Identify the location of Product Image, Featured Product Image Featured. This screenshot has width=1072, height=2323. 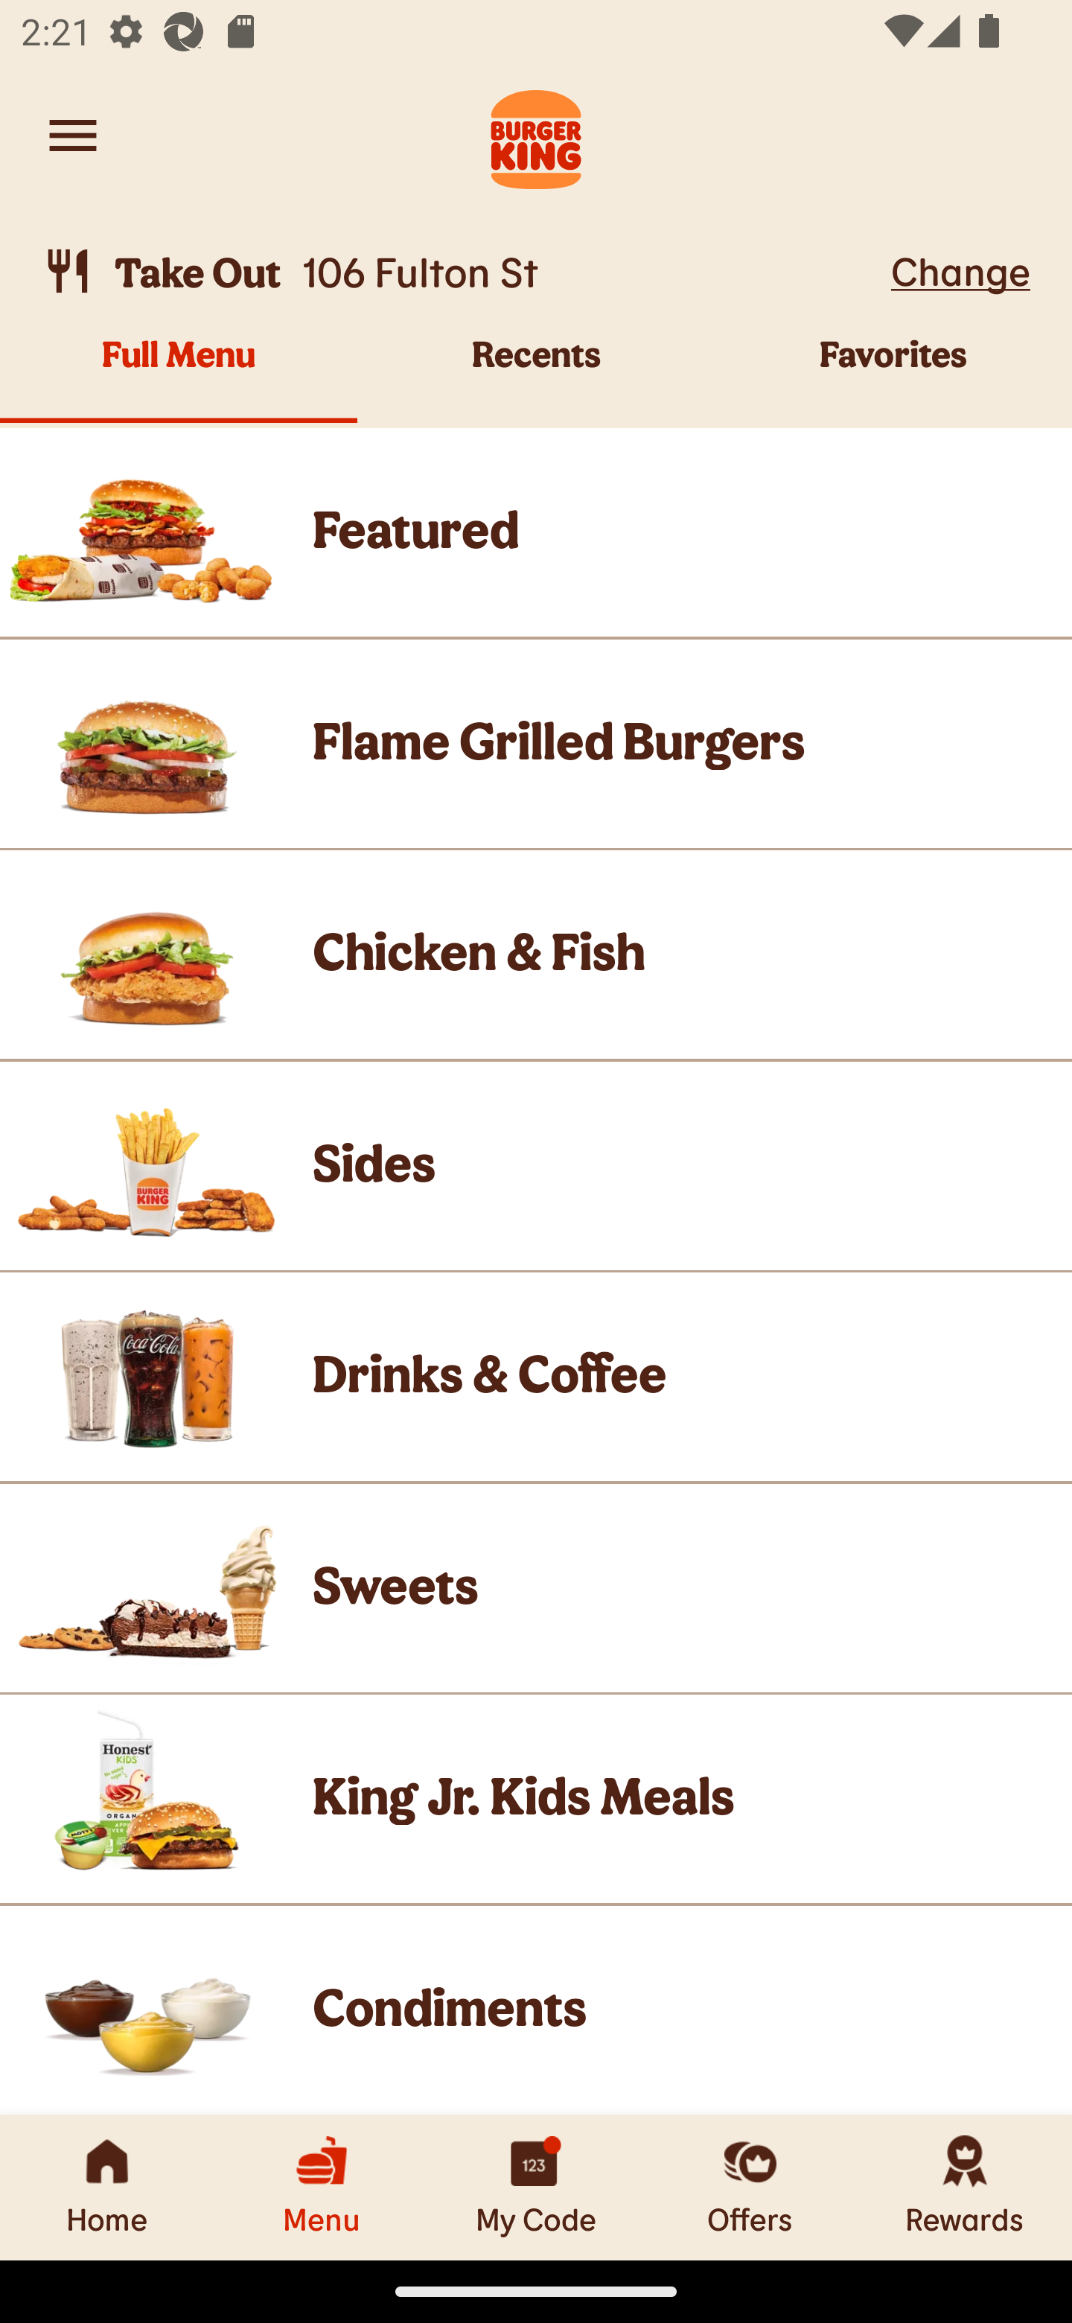
(536, 532).